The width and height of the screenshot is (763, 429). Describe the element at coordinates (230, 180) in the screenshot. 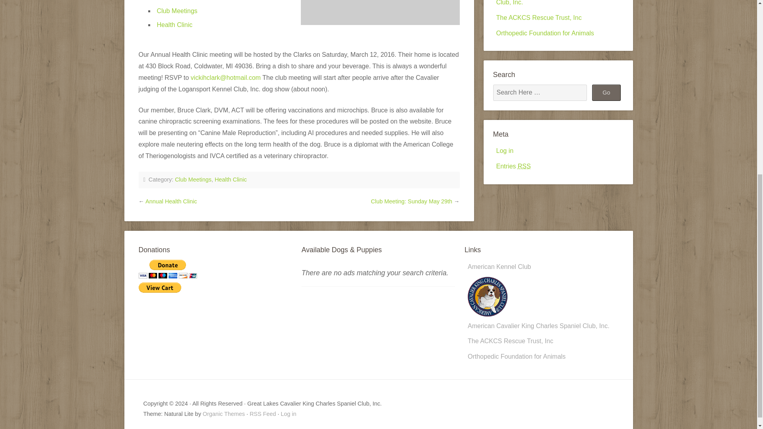

I see `Health Clinic` at that location.